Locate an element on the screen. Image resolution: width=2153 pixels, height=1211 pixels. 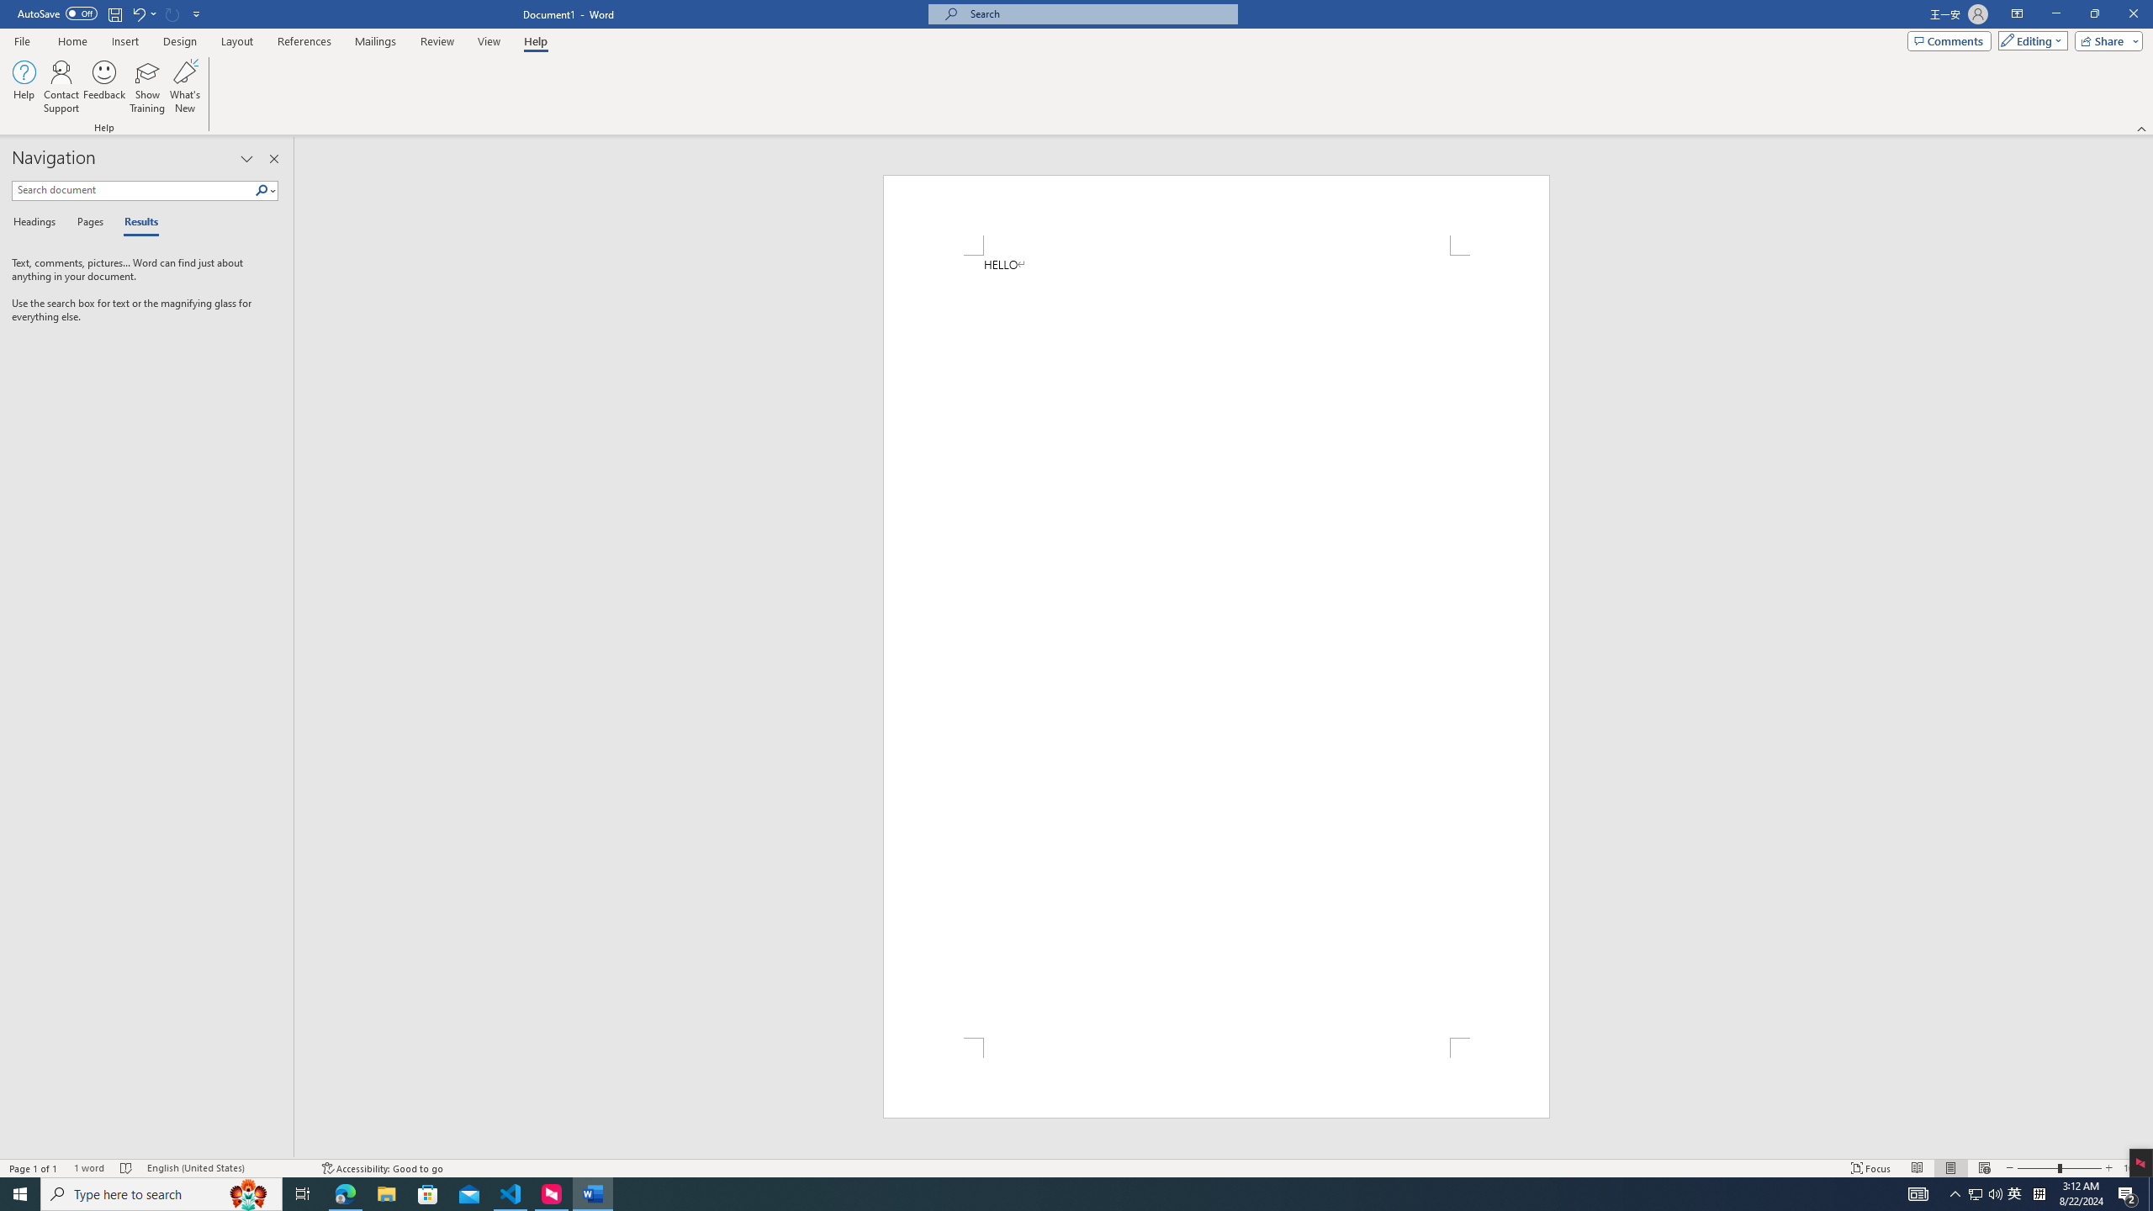
Collapse the Ribbon is located at coordinates (2142, 128).